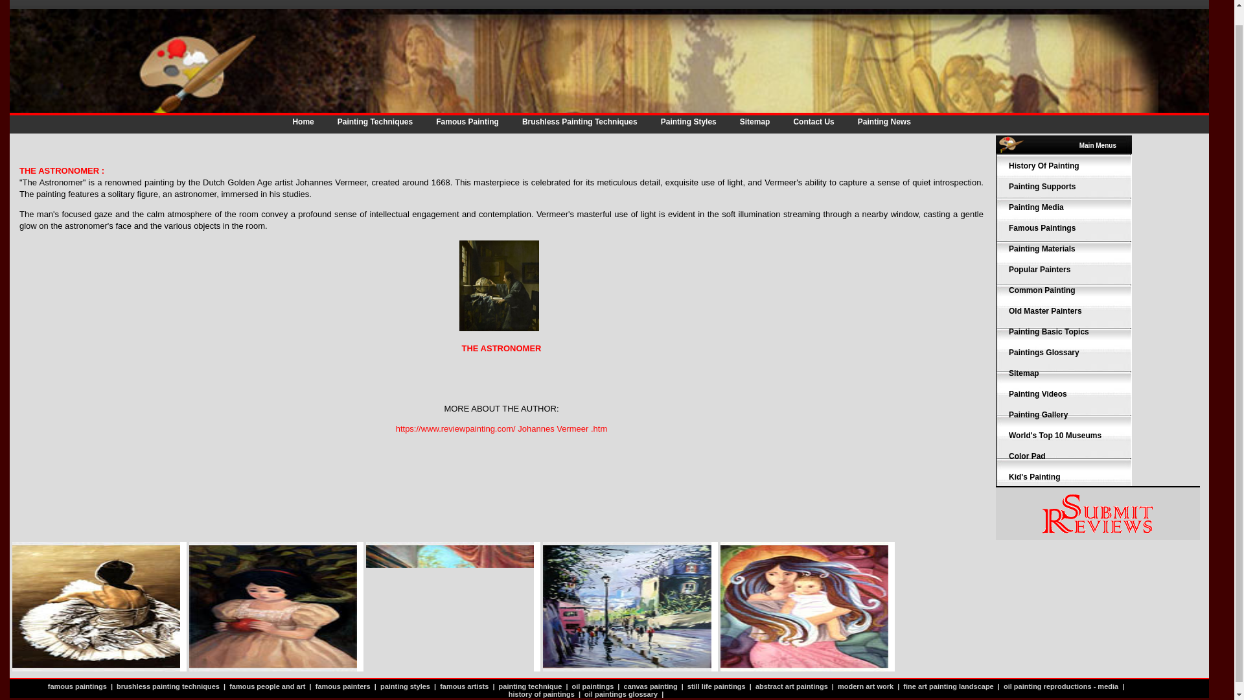 This screenshot has width=1244, height=700. What do you see at coordinates (1042, 227) in the screenshot?
I see `Famous Paintings` at bounding box center [1042, 227].